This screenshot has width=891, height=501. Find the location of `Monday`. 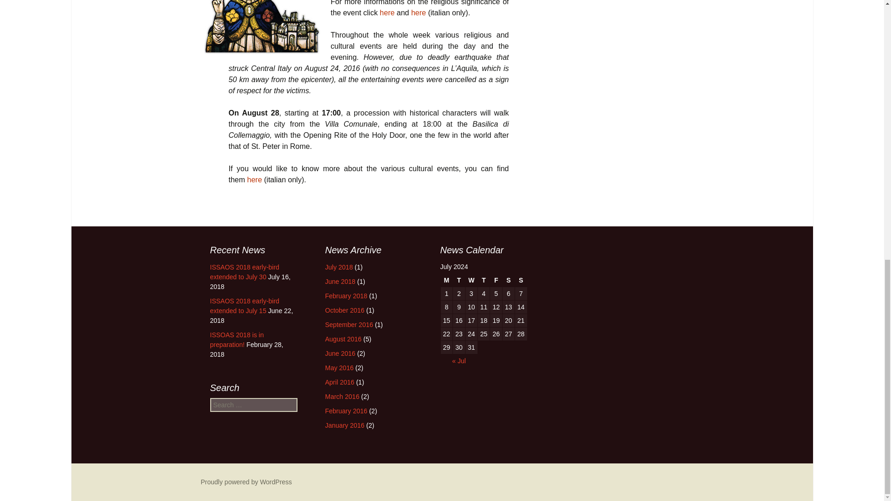

Monday is located at coordinates (446, 280).